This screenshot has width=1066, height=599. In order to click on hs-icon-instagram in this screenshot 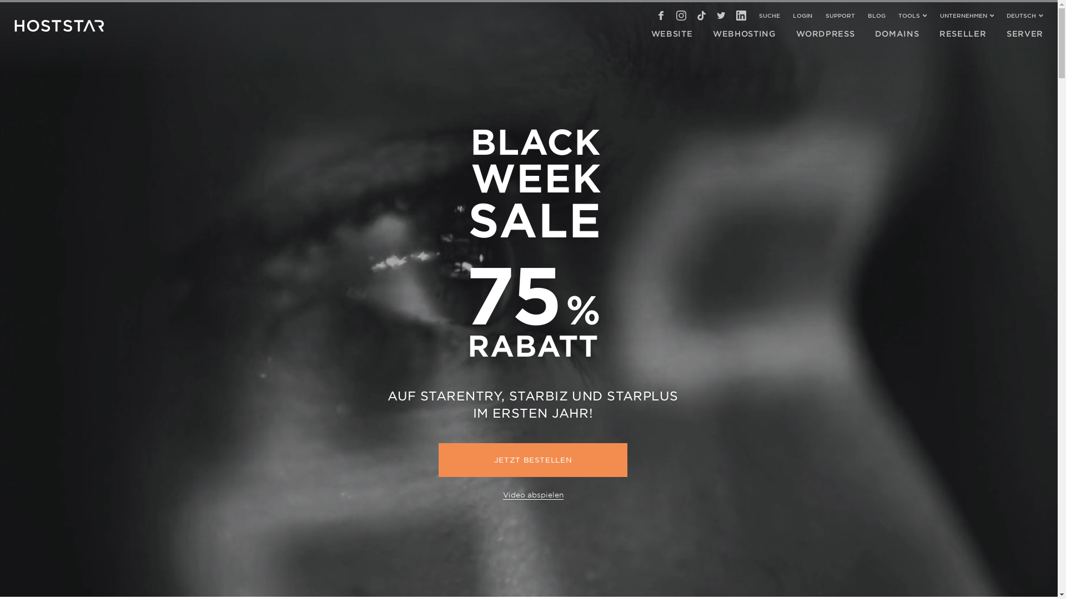, I will do `click(681, 16)`.